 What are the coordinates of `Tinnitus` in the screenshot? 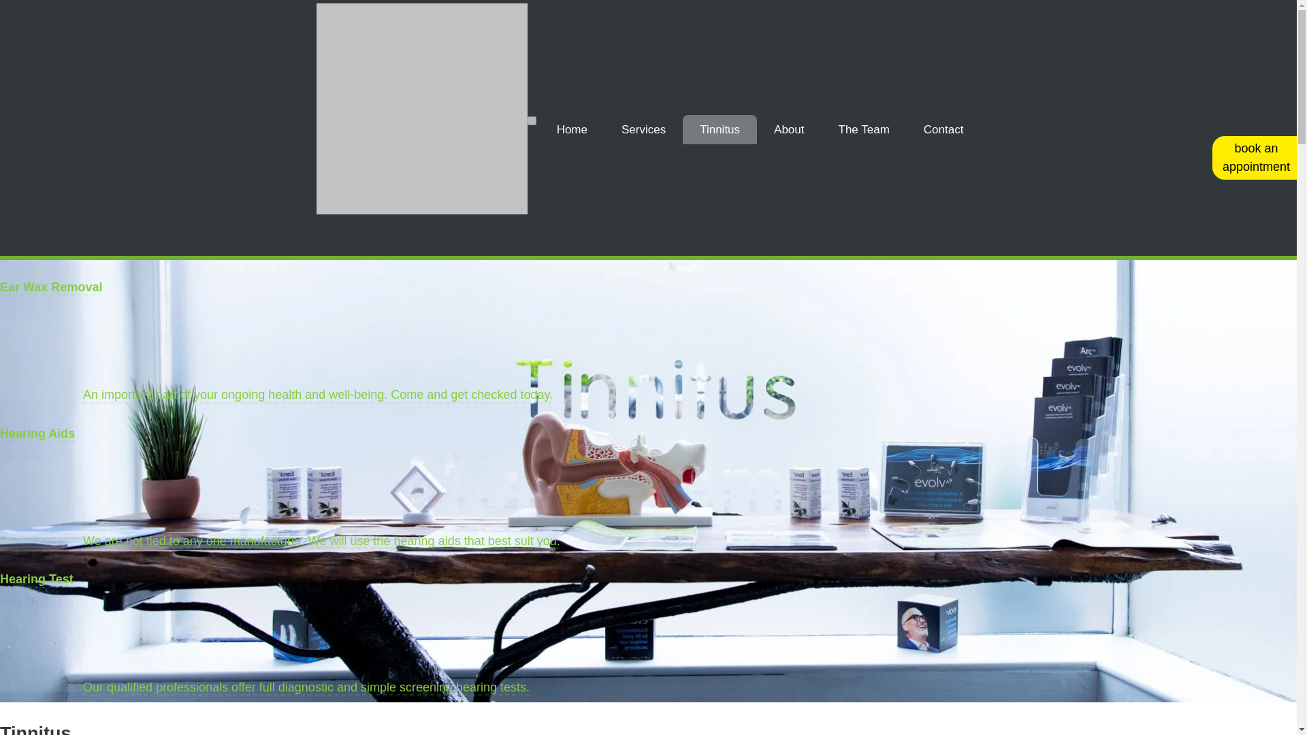 It's located at (719, 129).